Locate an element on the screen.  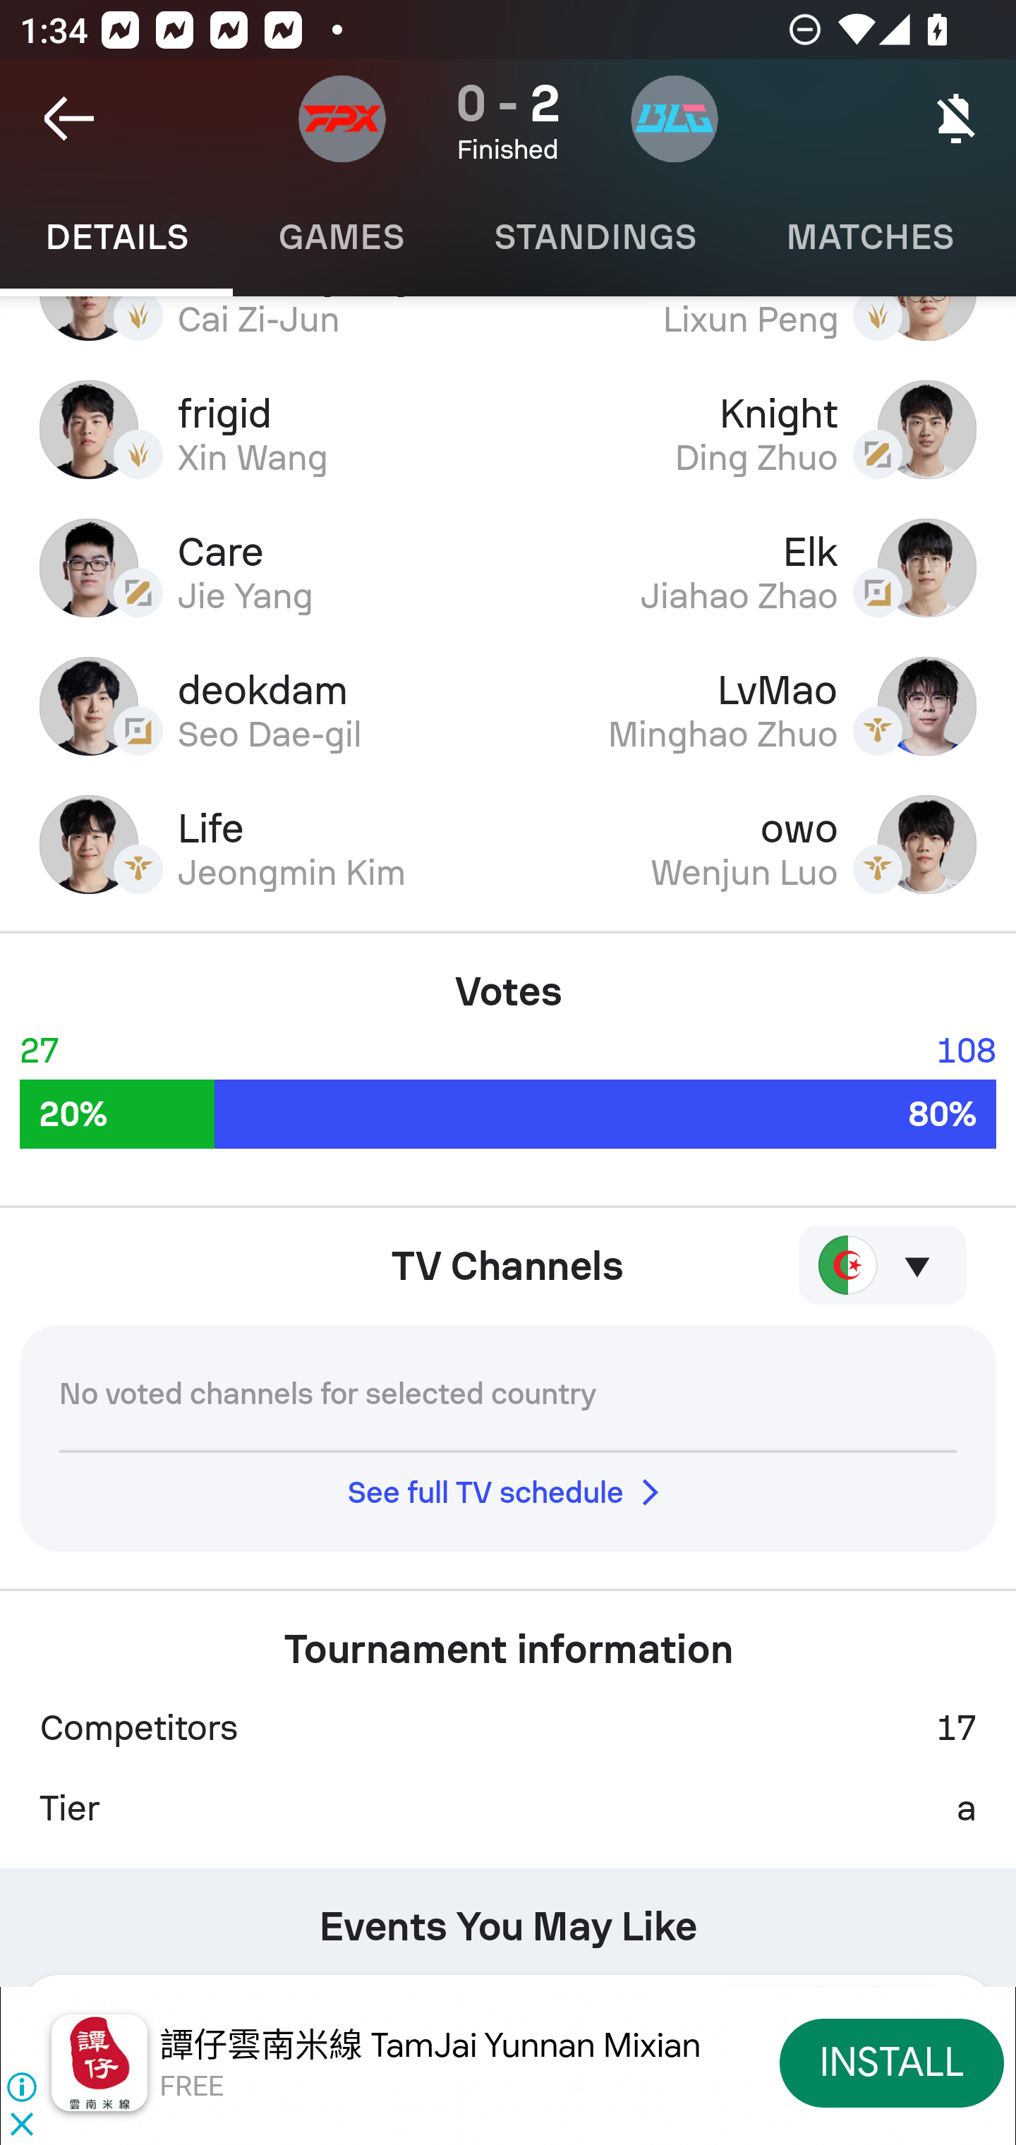
Standings STANDINGS is located at coordinates (594, 237).